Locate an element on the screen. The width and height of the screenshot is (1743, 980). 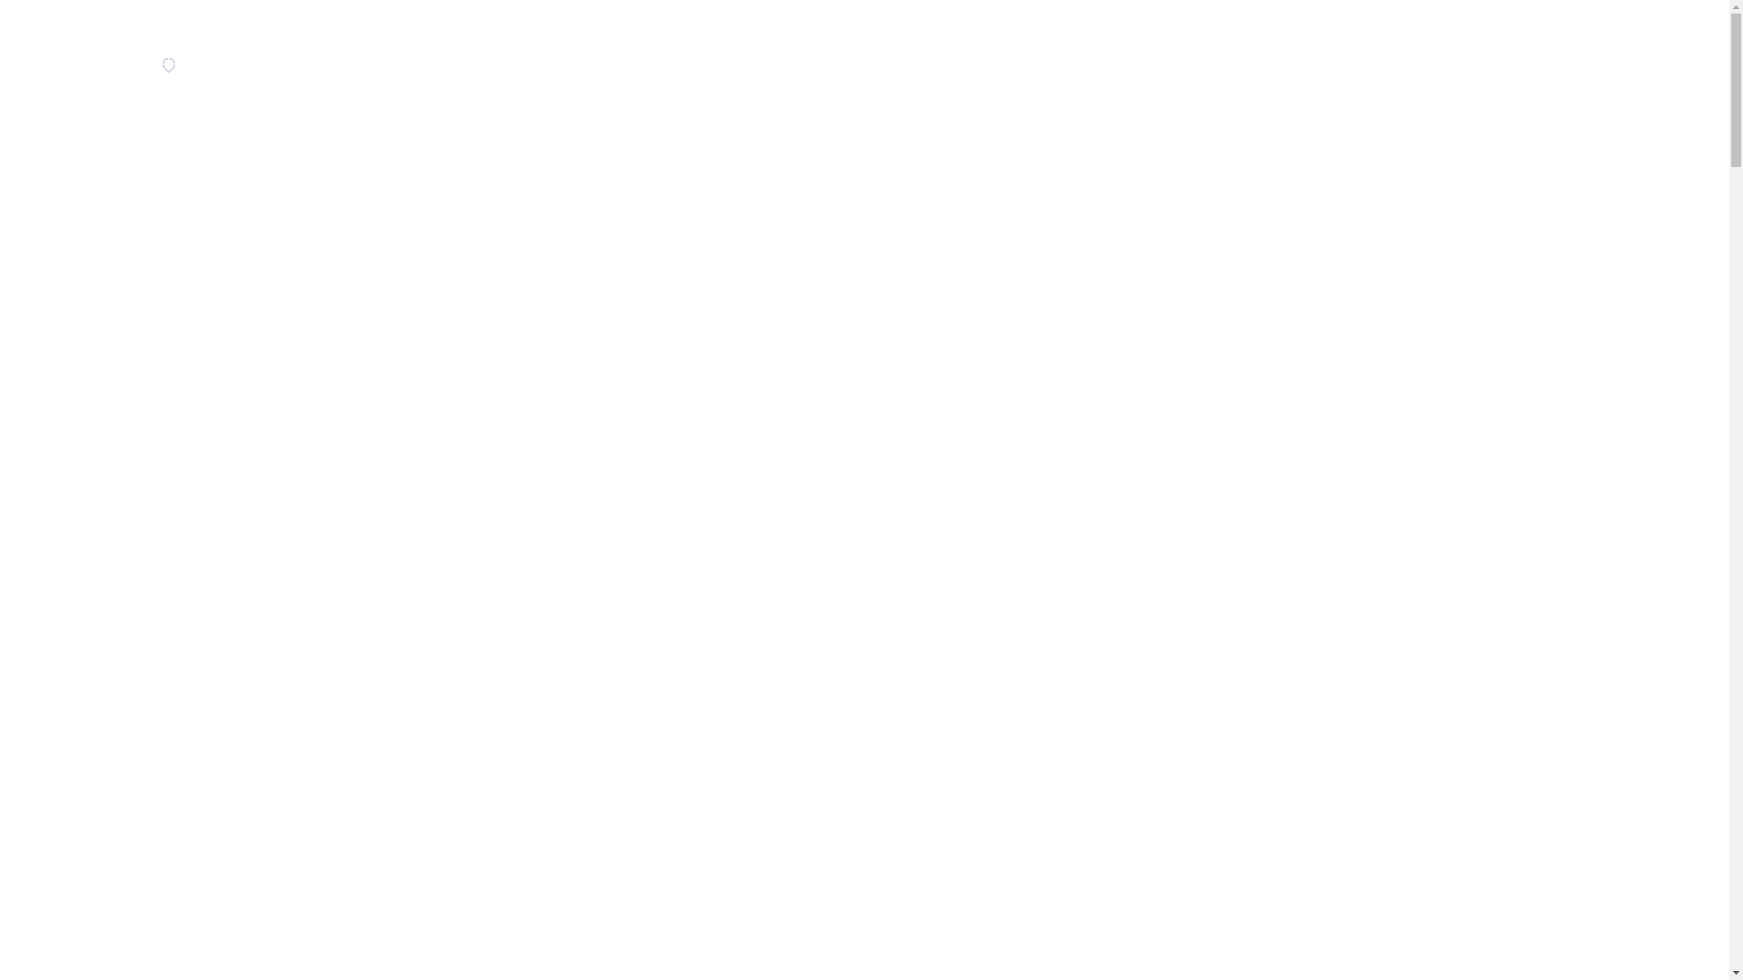
For patients is located at coordinates (1661, 411).